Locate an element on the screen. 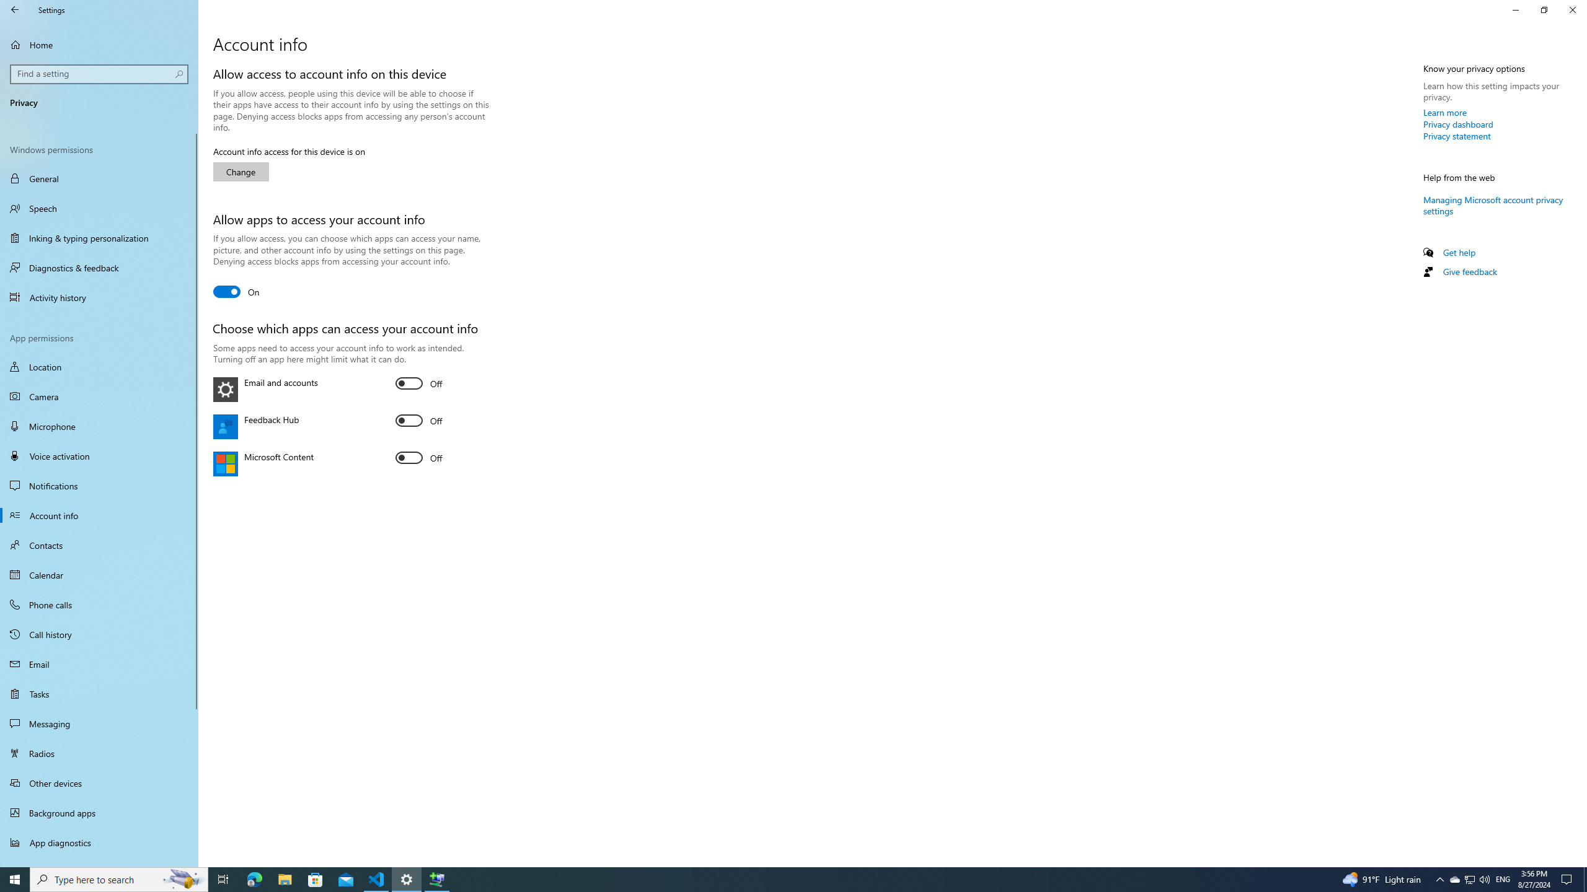 Image resolution: width=1587 pixels, height=892 pixels. Type here to search is located at coordinates (119, 880).